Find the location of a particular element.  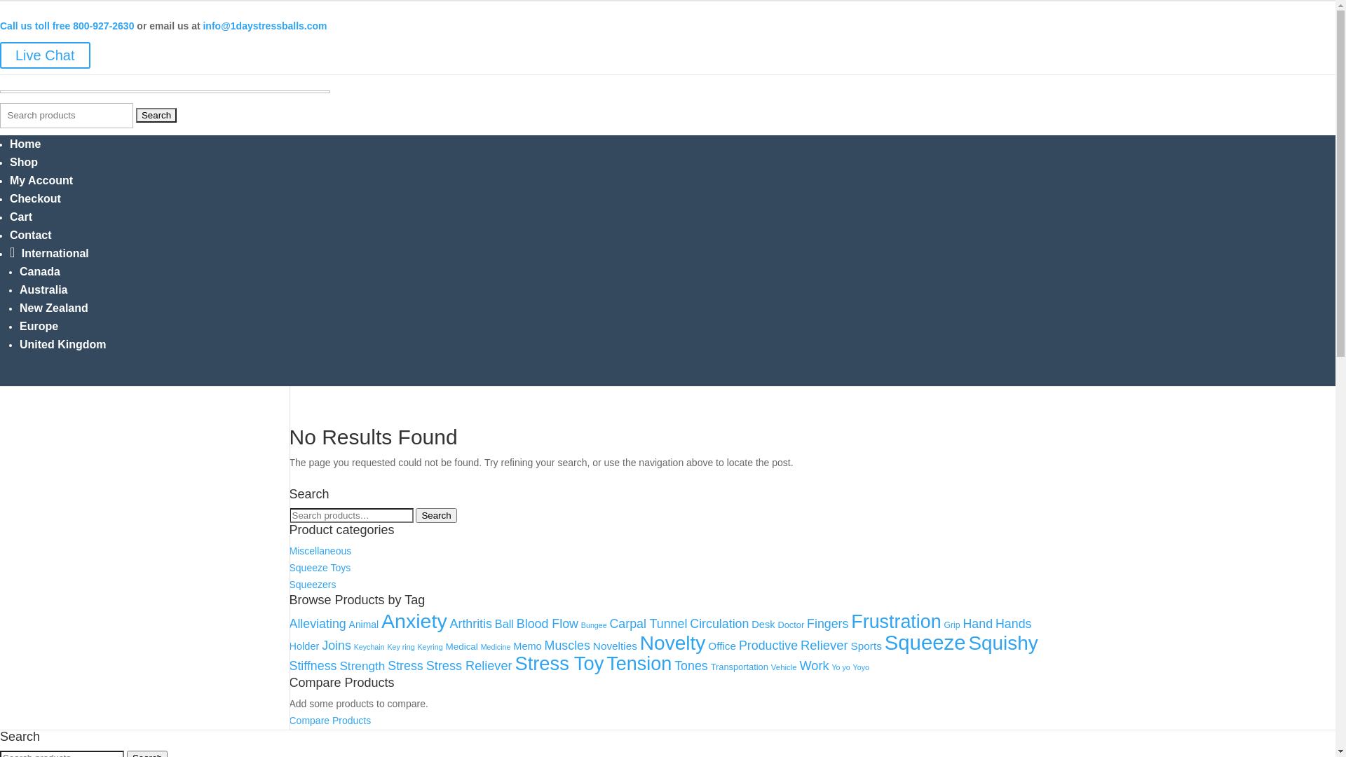

Squeezers is located at coordinates (313, 585).